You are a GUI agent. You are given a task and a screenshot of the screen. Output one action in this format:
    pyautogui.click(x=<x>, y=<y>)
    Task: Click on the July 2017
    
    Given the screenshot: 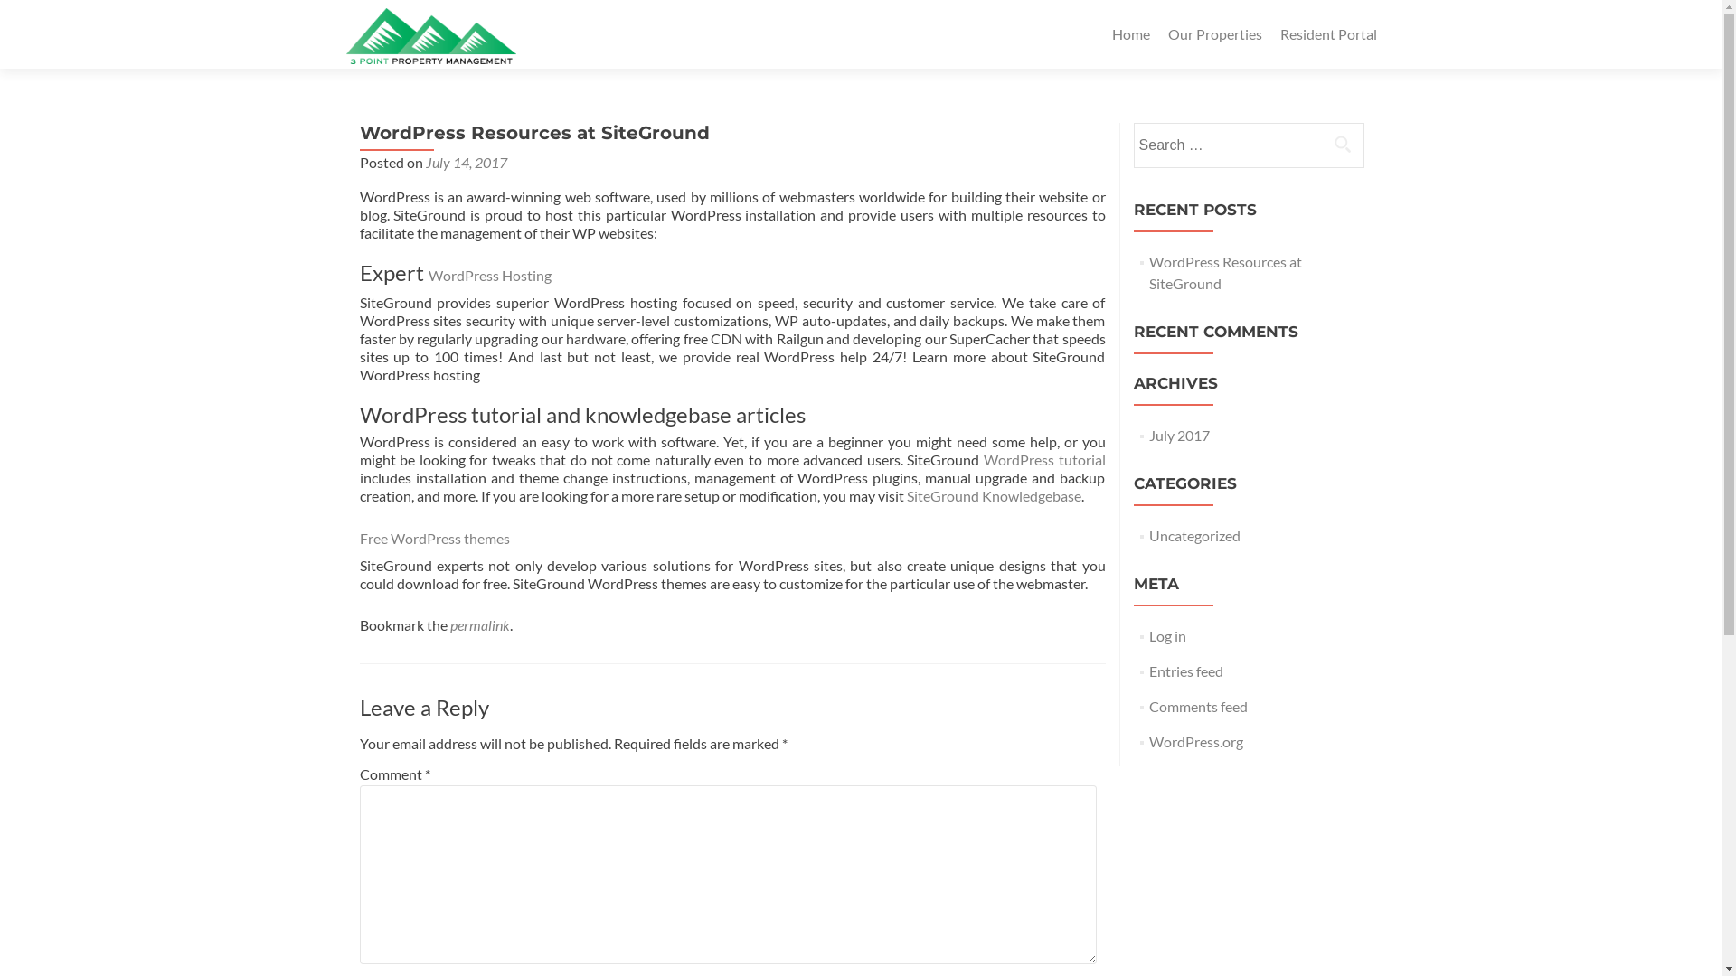 What is the action you would take?
    pyautogui.click(x=1179, y=436)
    